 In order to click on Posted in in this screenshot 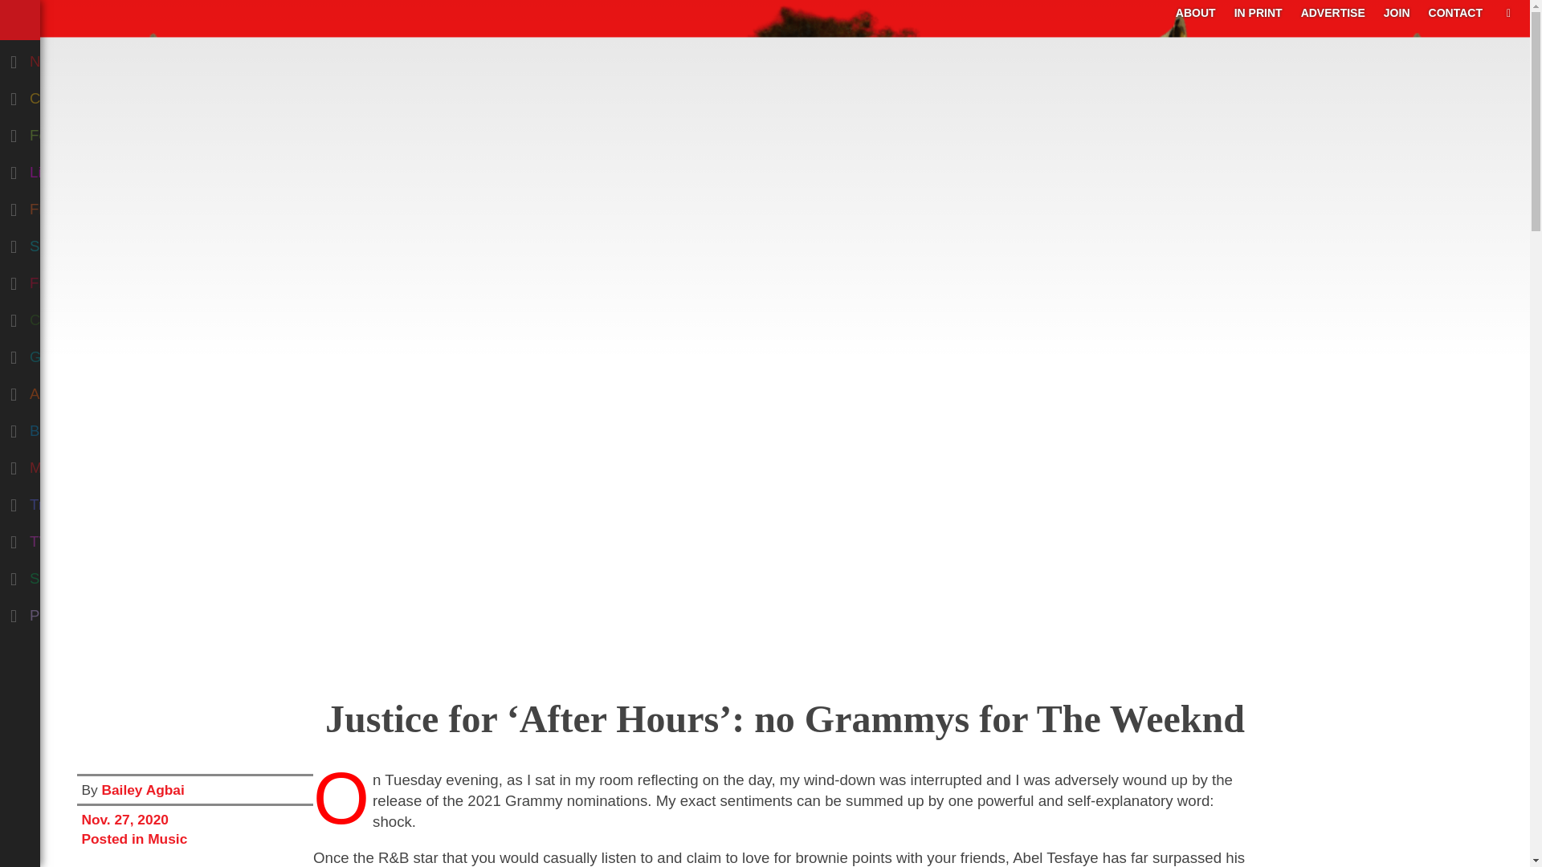, I will do `click(114, 838)`.